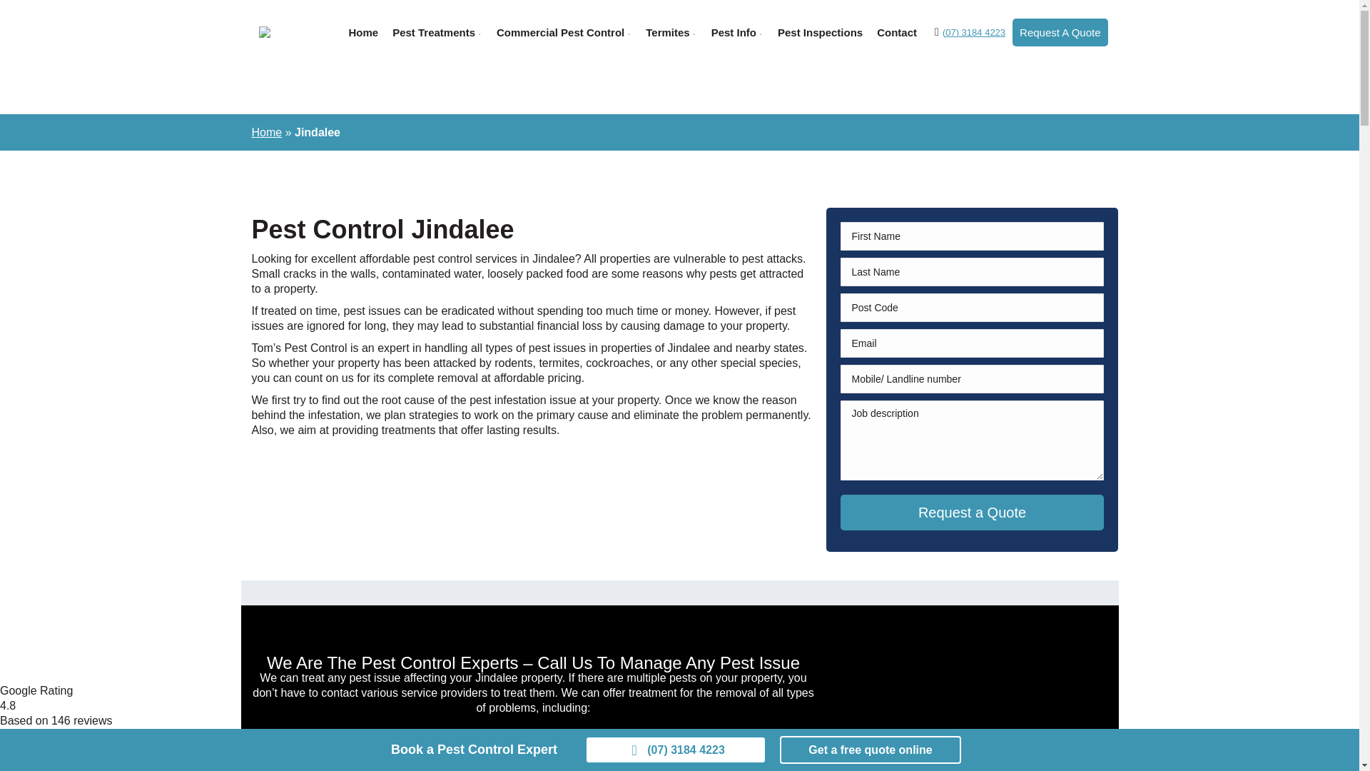 The image size is (1370, 771). I want to click on Book Online, so click(871, 750).